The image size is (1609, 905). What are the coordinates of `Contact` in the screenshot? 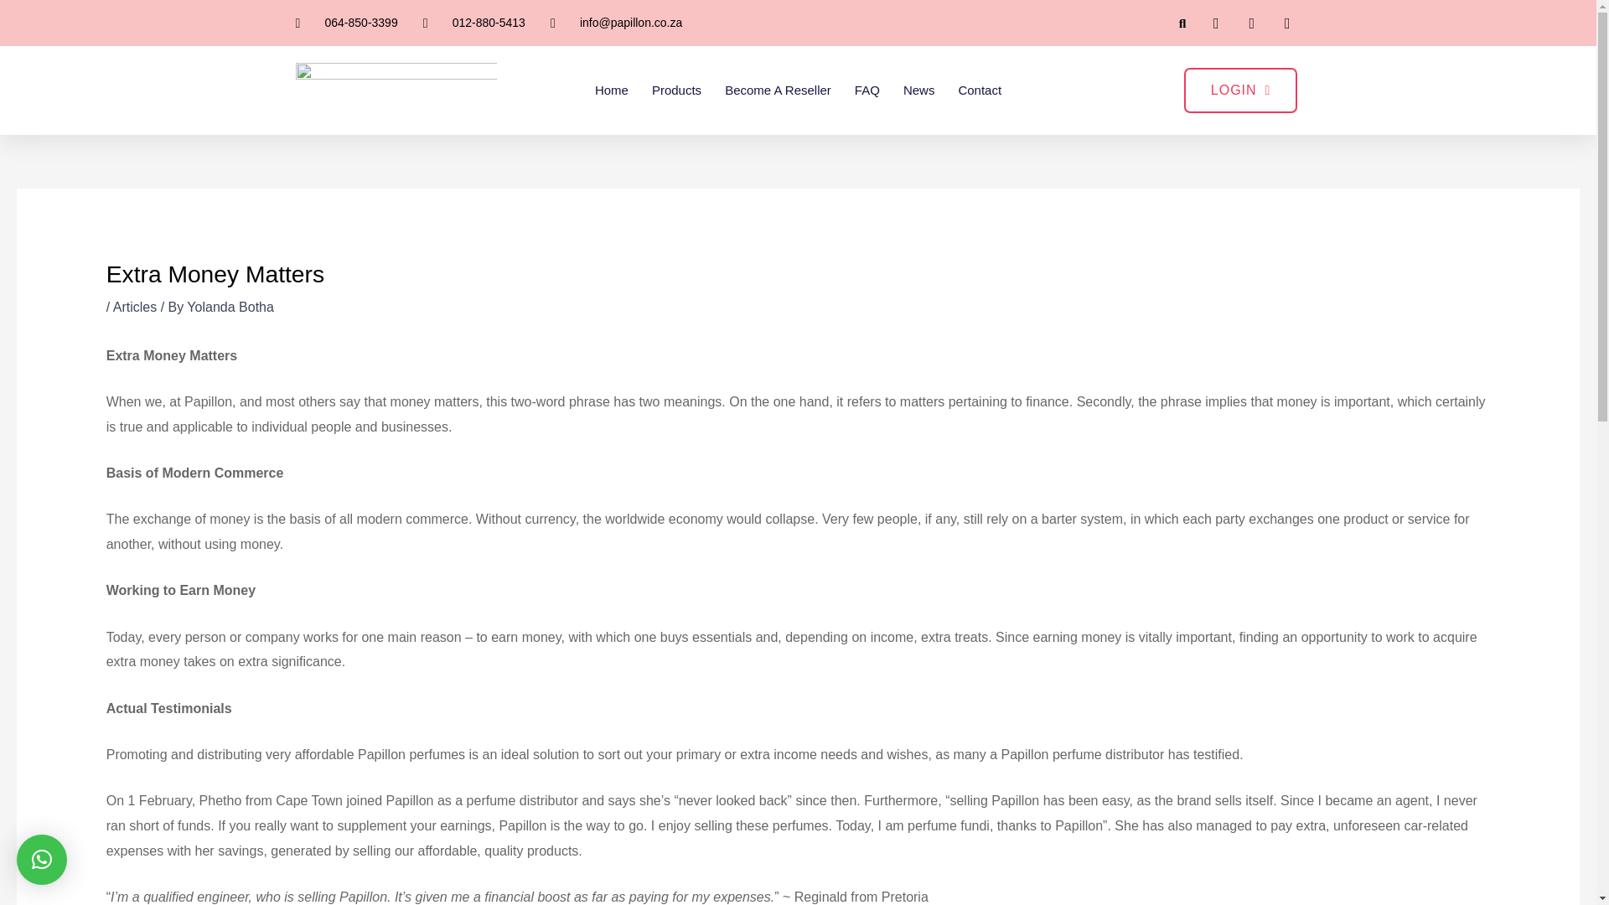 It's located at (979, 90).